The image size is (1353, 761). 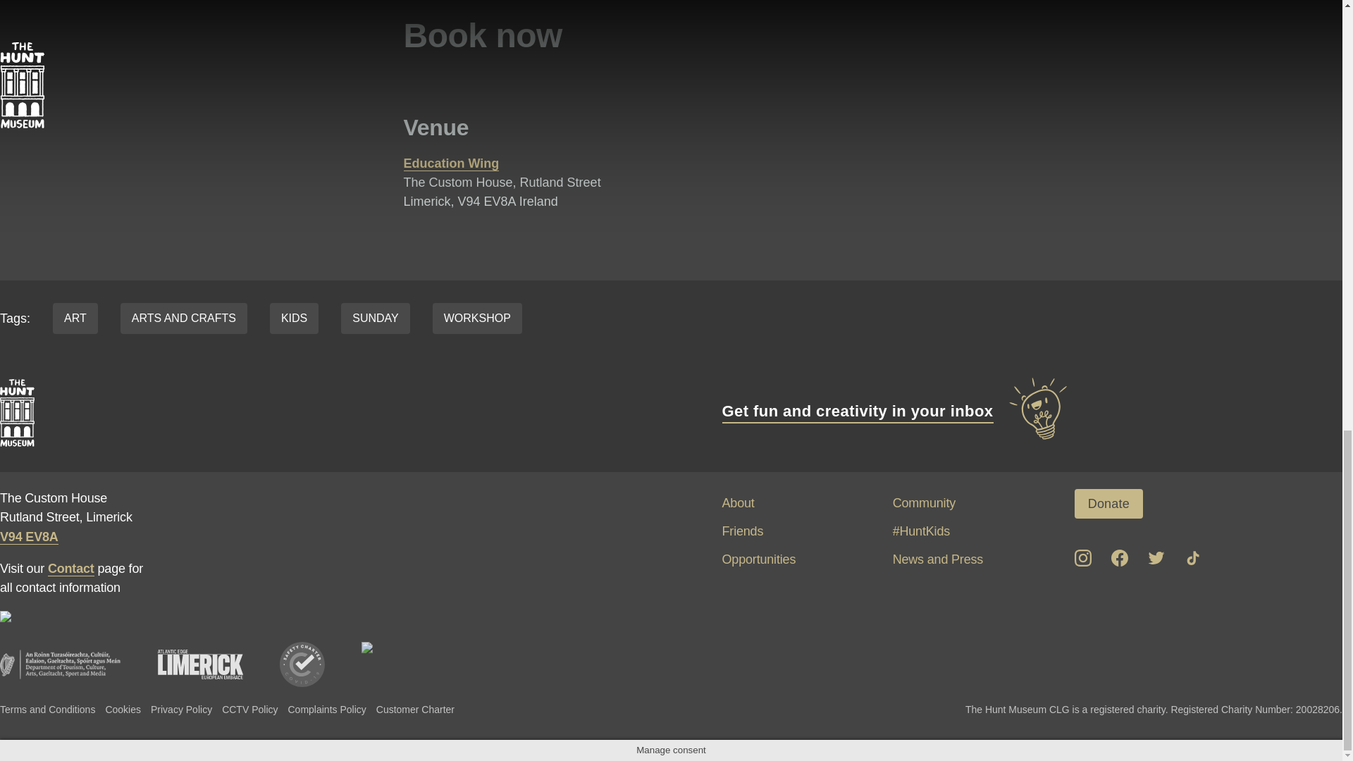 What do you see at coordinates (895, 411) in the screenshot?
I see `Get fun and creativity in your inbox` at bounding box center [895, 411].